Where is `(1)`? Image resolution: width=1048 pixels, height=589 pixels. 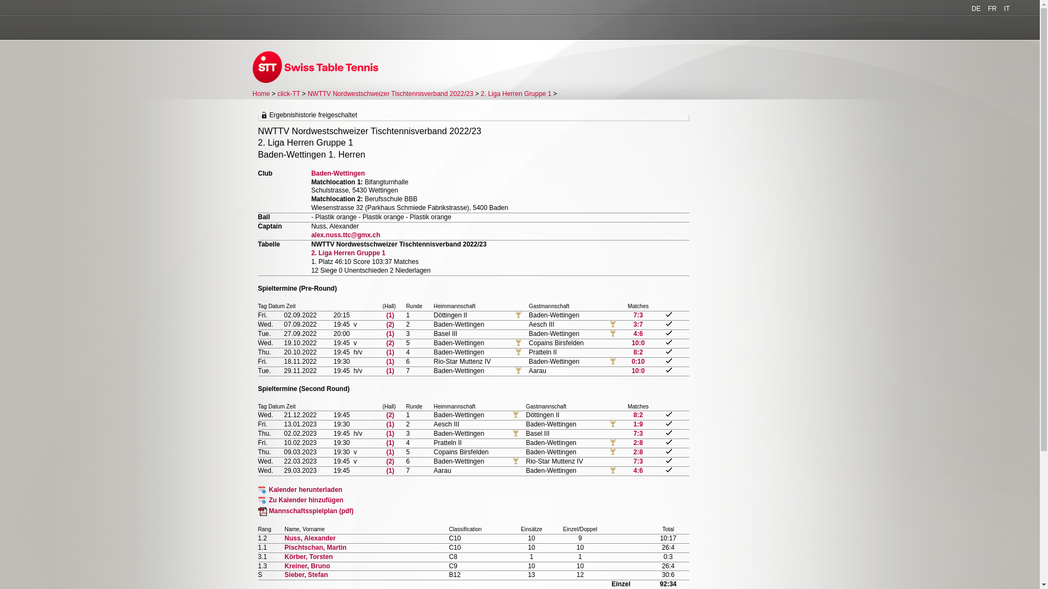 (1) is located at coordinates (391, 315).